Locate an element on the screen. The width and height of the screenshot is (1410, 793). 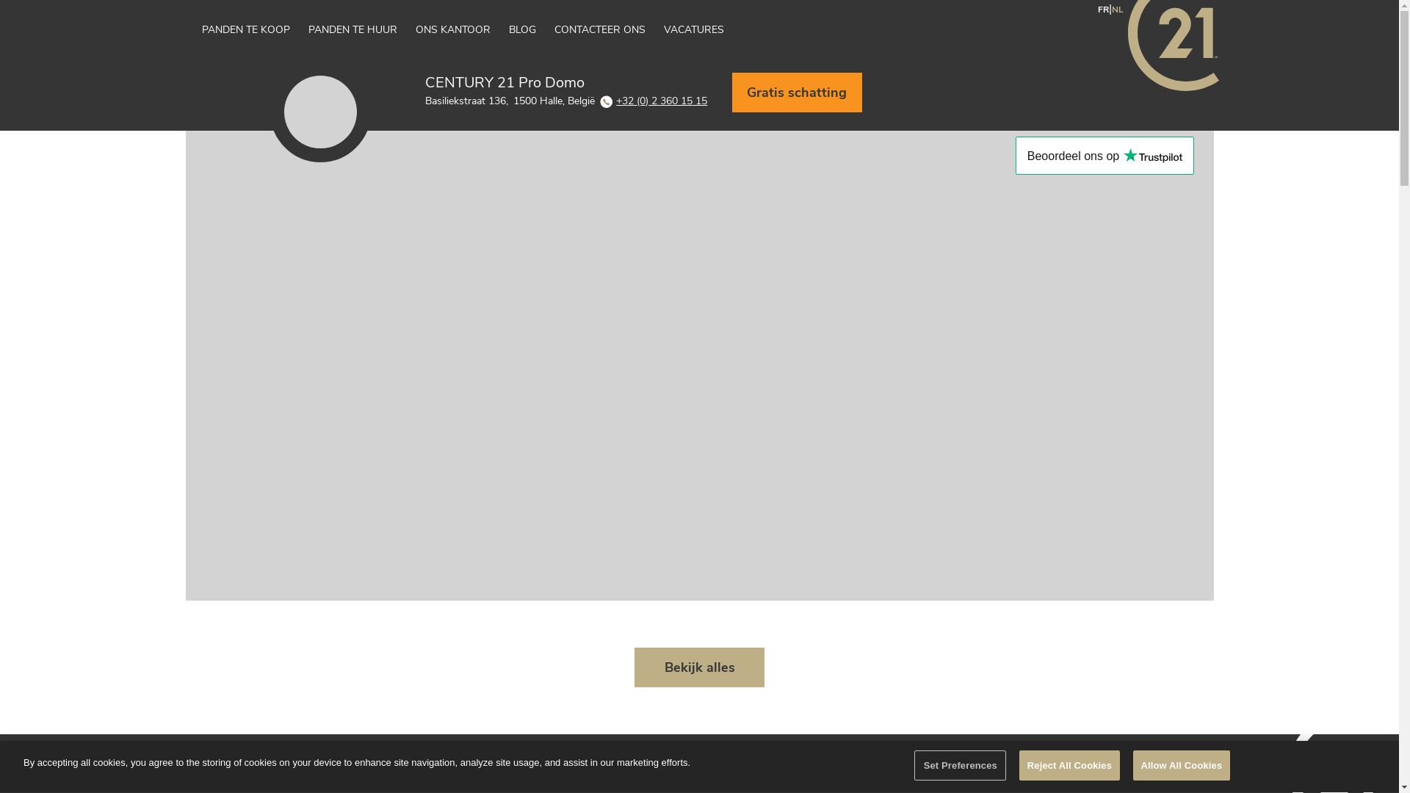
CONTACTEER ONS is located at coordinates (610, 31).